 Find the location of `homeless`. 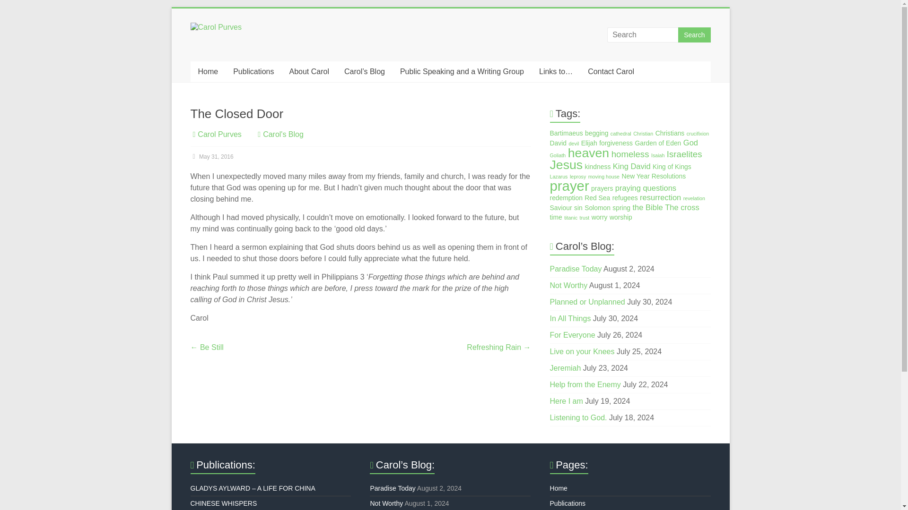

homeless is located at coordinates (630, 154).